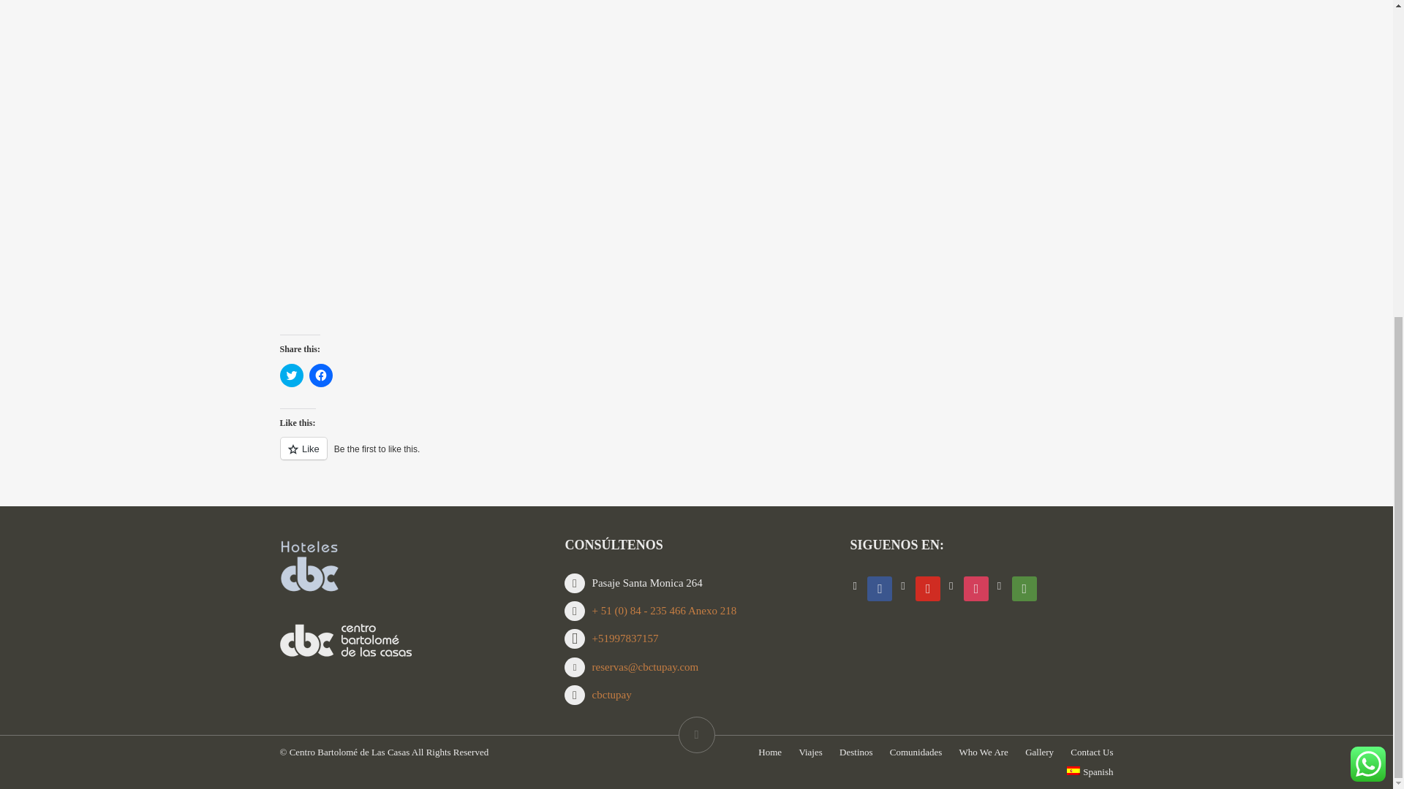  I want to click on Facebook, so click(879, 587).